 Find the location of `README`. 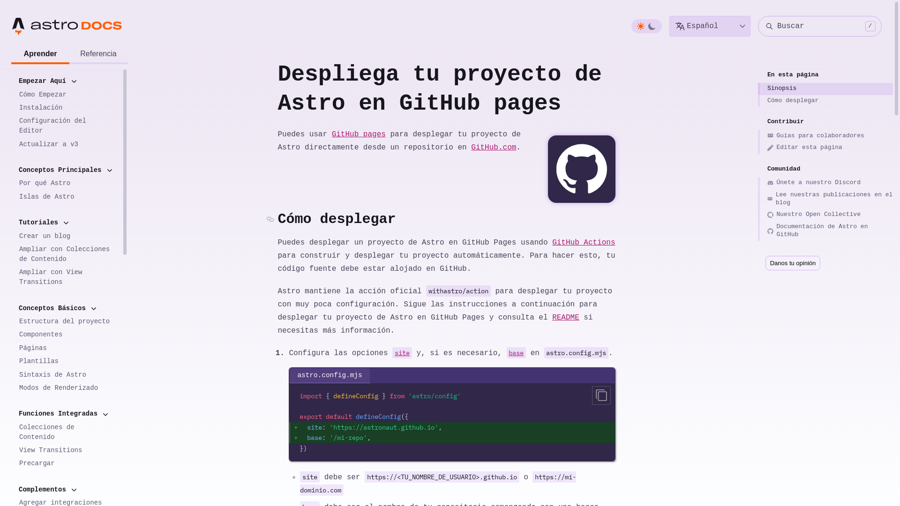

README is located at coordinates (566, 318).